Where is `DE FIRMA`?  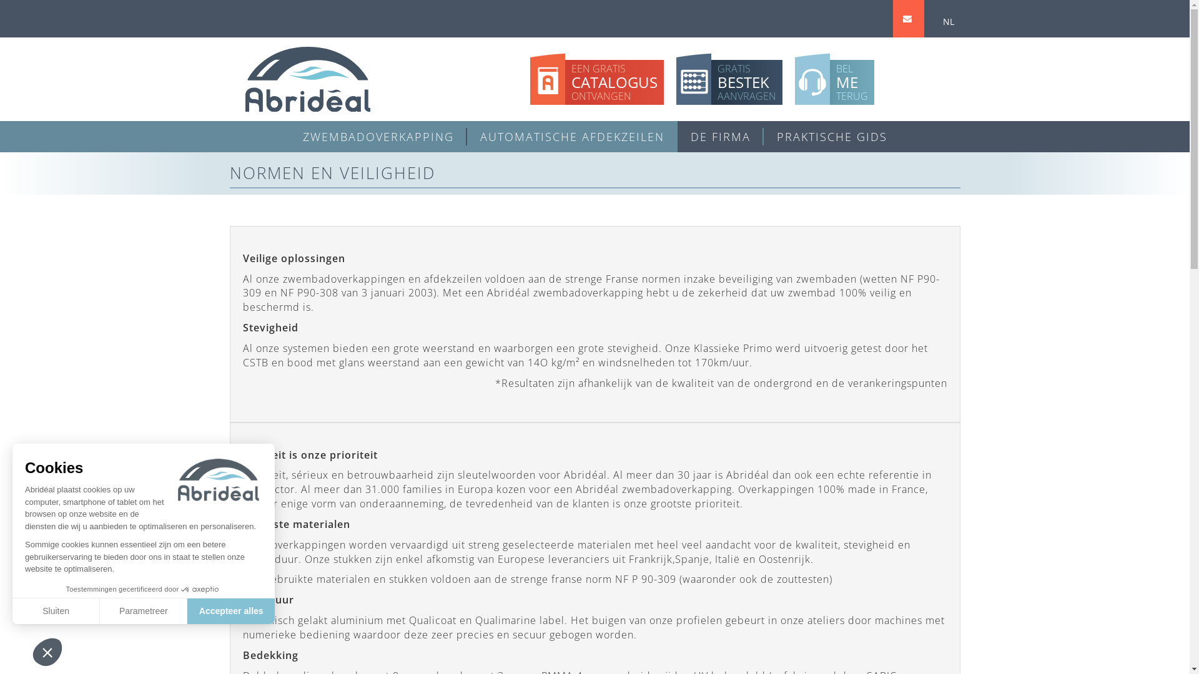 DE FIRMA is located at coordinates (720, 137).